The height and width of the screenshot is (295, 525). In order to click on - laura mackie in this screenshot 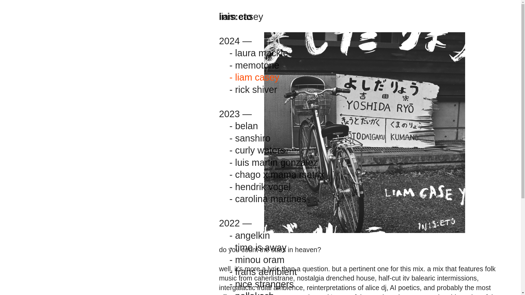, I will do `click(259, 53)`.